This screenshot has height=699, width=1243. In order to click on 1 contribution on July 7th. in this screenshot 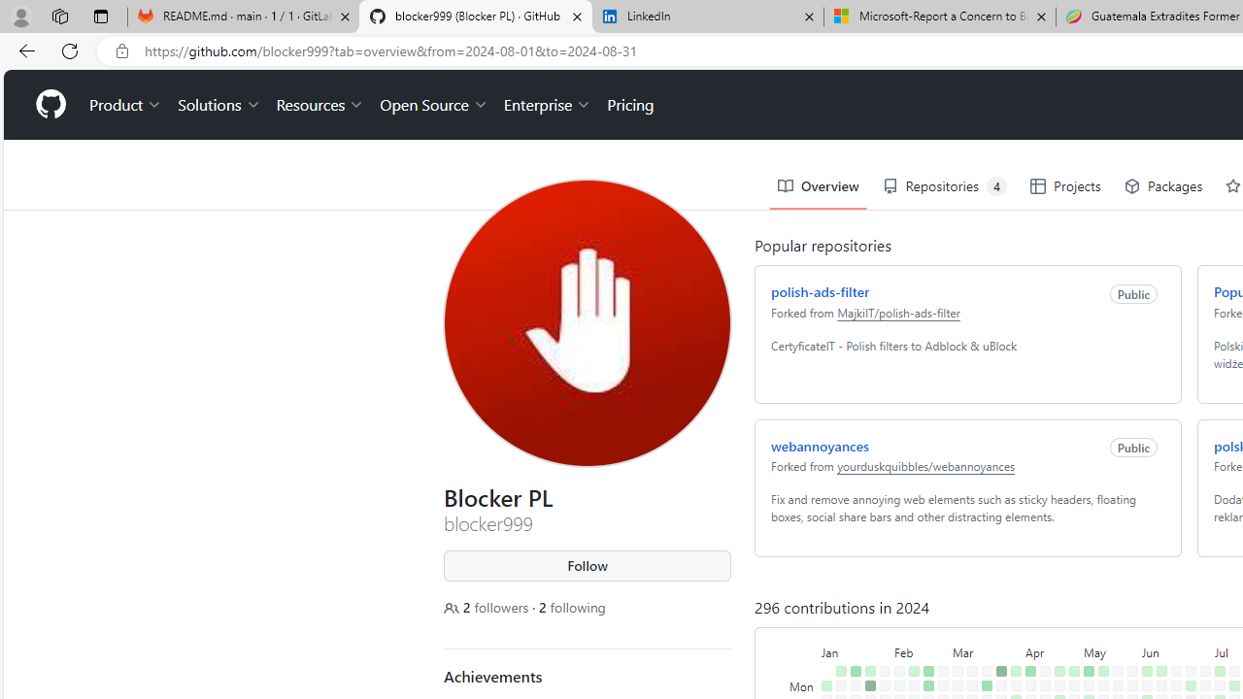, I will do `click(1220, 671)`.